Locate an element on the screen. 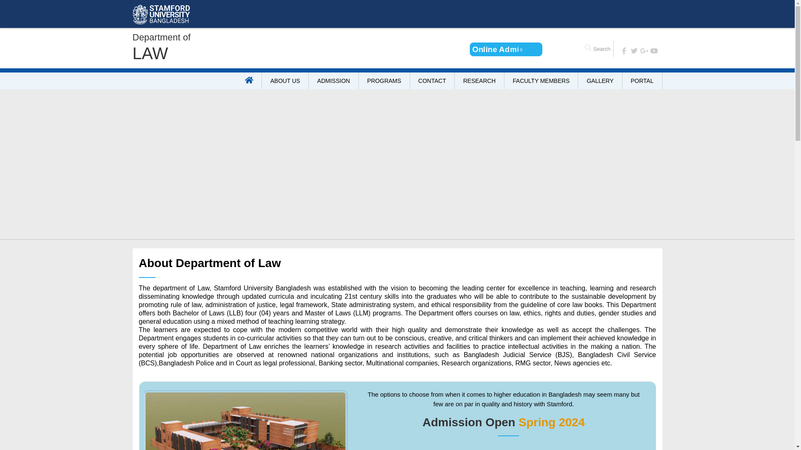 The height and width of the screenshot is (450, 801). PORTAL is located at coordinates (642, 81).